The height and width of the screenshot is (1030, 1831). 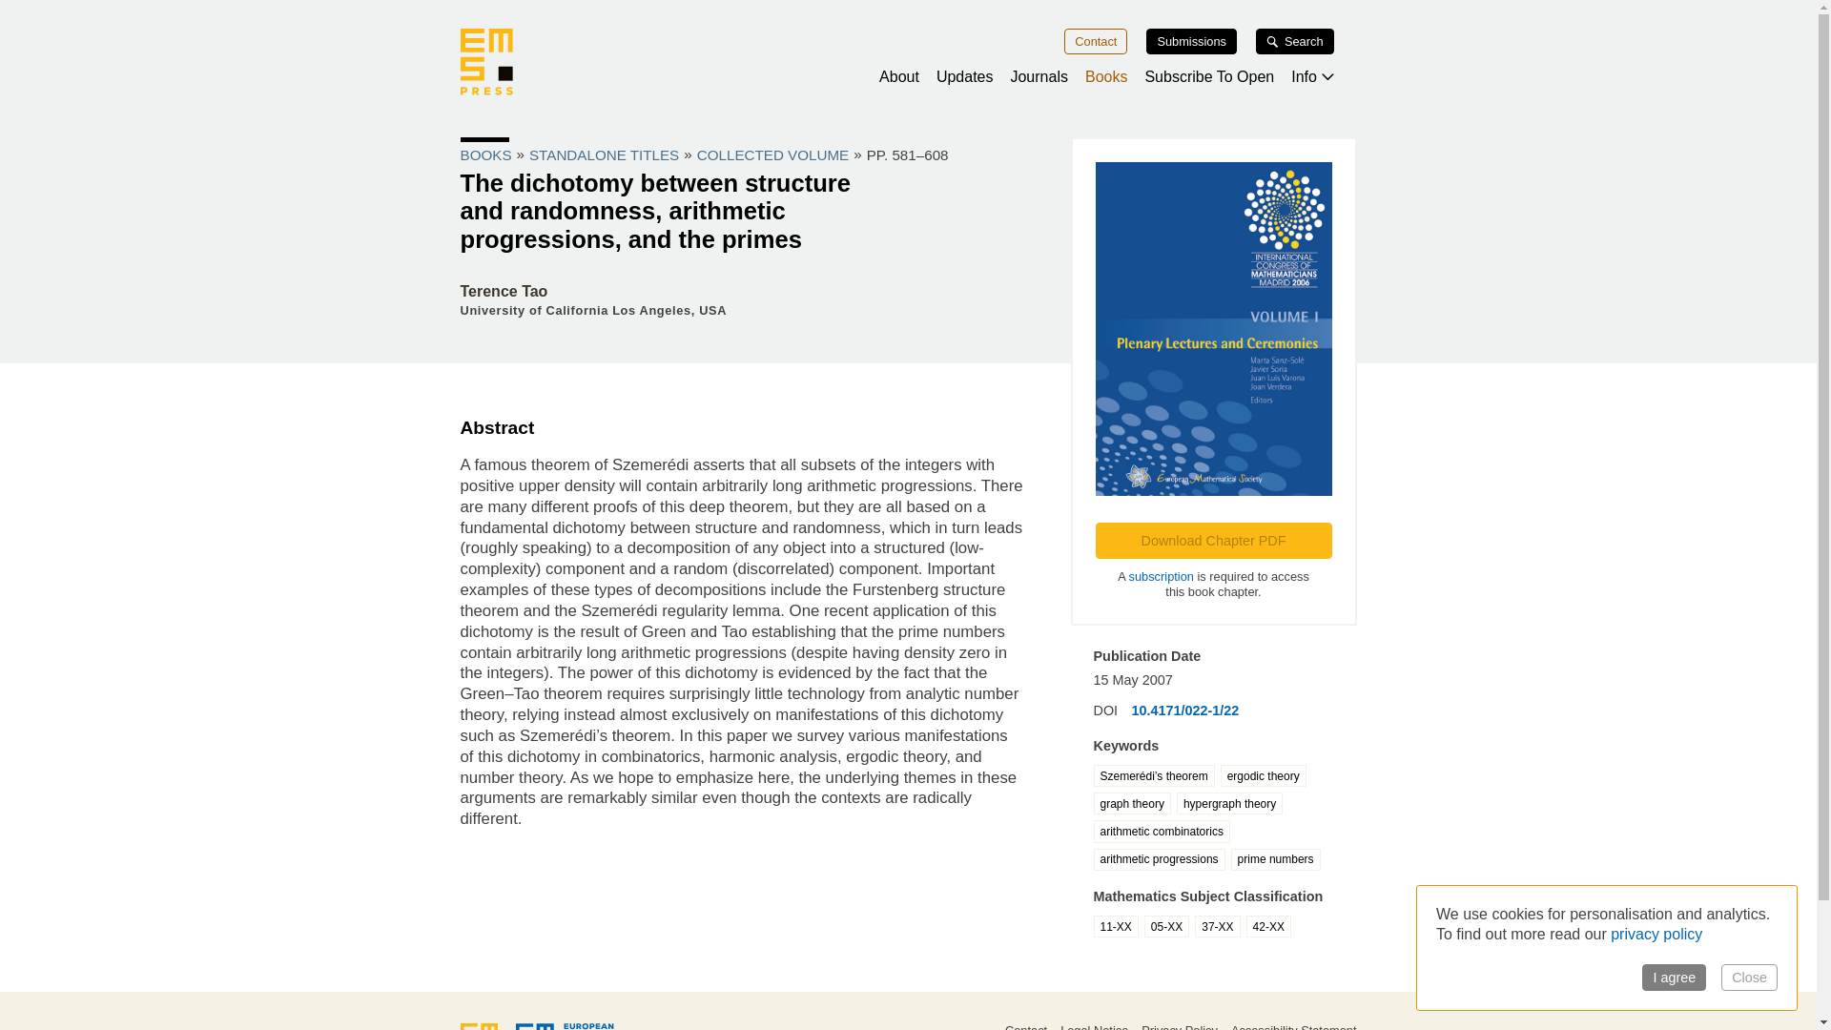 I want to click on Journals, so click(x=1039, y=76).